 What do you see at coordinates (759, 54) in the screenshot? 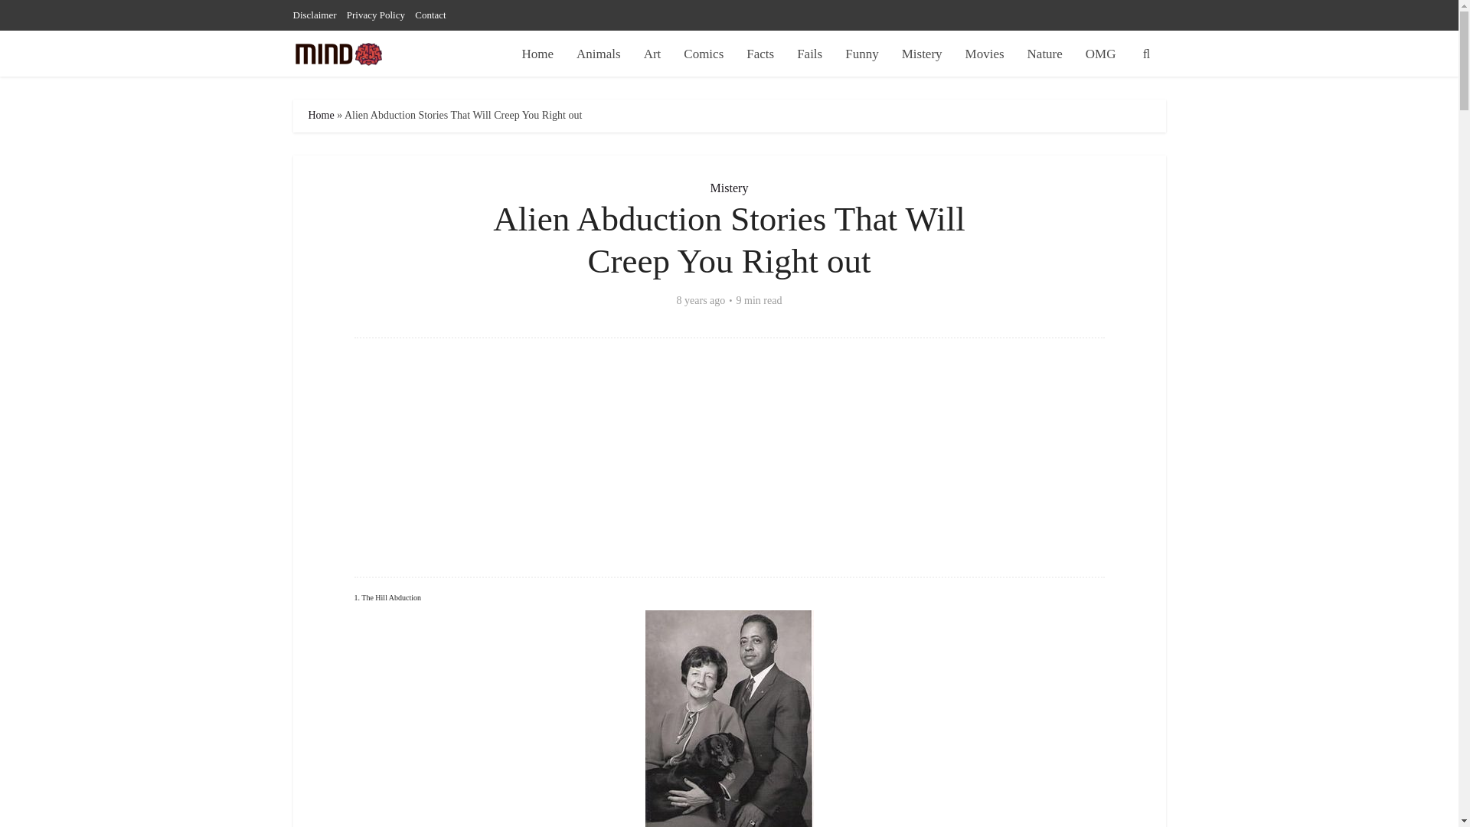
I see `Facts` at bounding box center [759, 54].